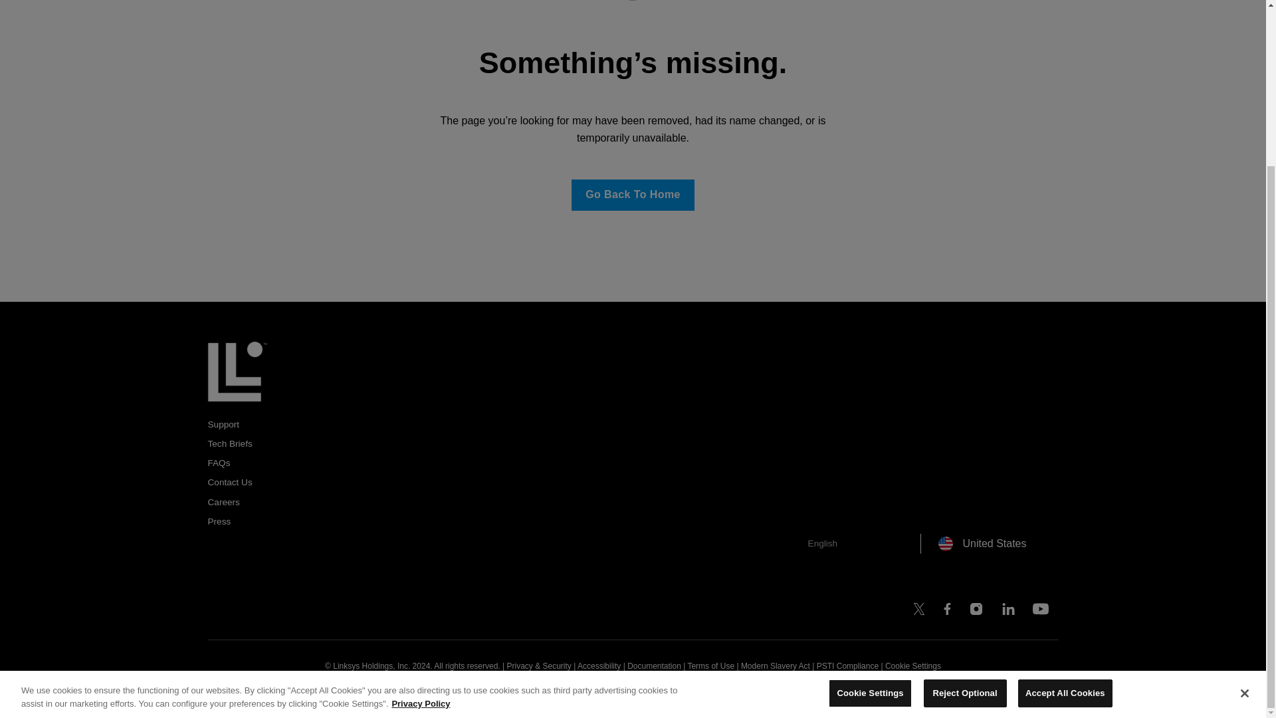 Image resolution: width=1276 pixels, height=718 pixels. What do you see at coordinates (976, 612) in the screenshot?
I see `Linksys Shopify on Instagram` at bounding box center [976, 612].